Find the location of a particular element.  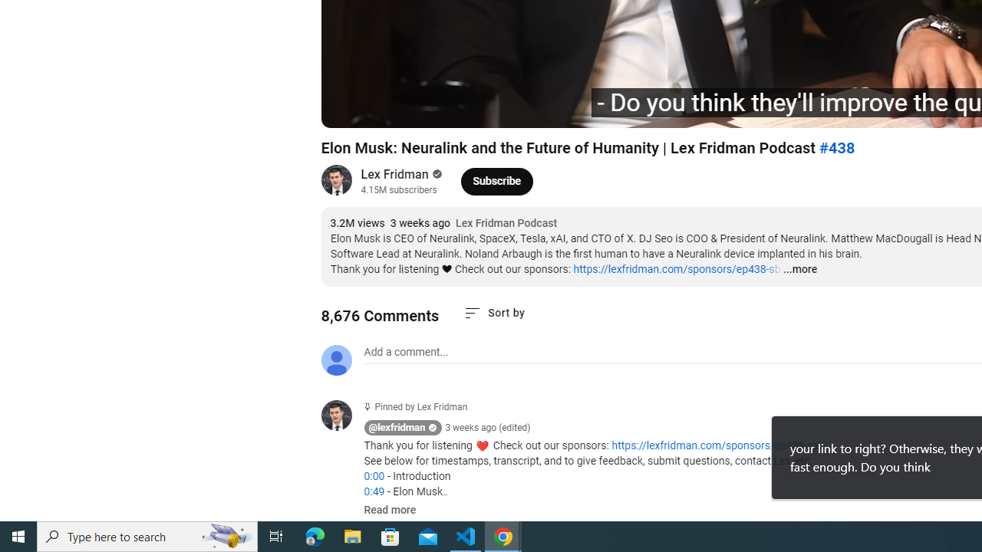

3 weeks ago (edited) is located at coordinates (488, 428).